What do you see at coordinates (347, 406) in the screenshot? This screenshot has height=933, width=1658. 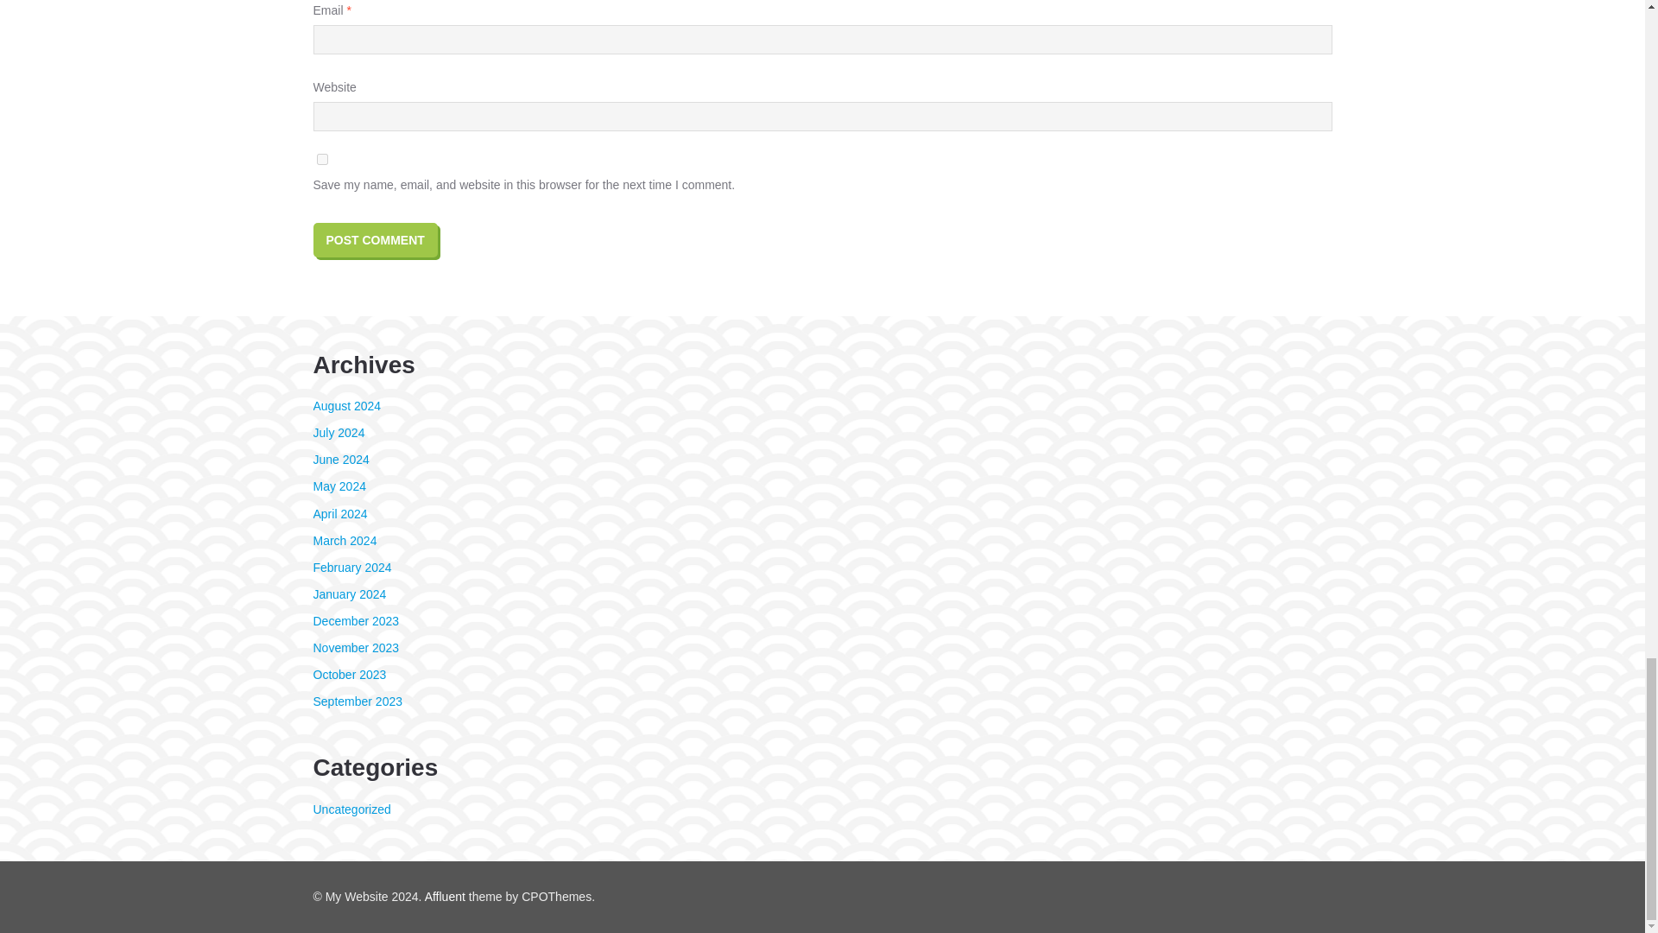 I see `August 2024` at bounding box center [347, 406].